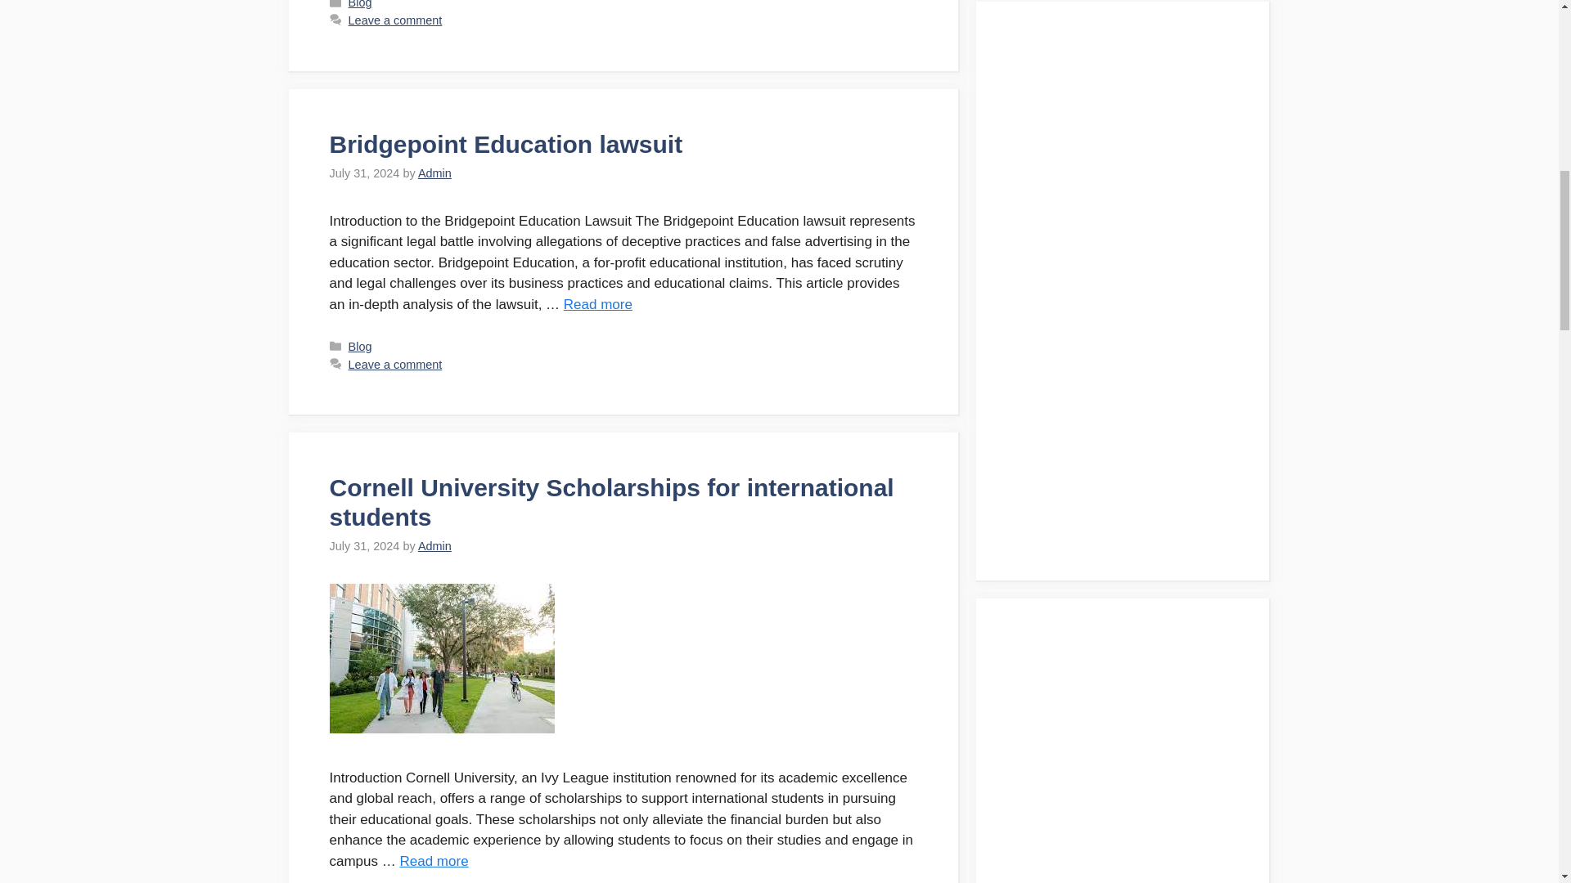  Describe the element at coordinates (434, 173) in the screenshot. I see `Admin` at that location.